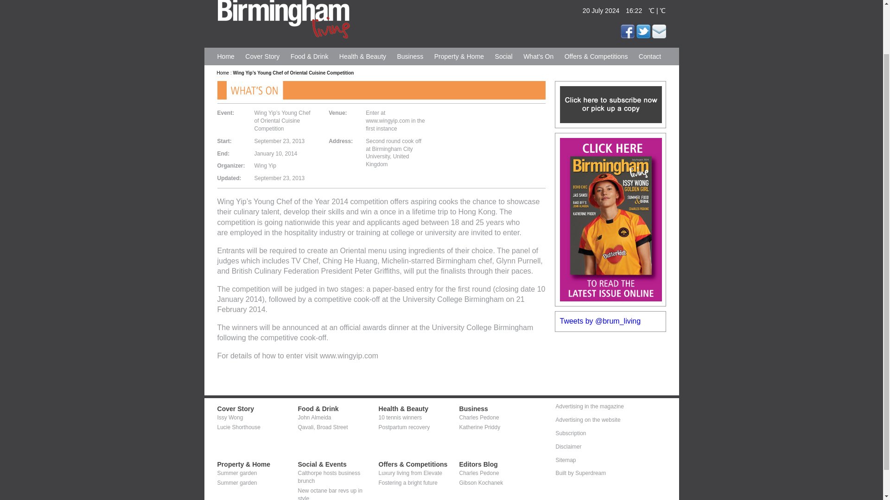 This screenshot has height=500, width=890. I want to click on Social, so click(503, 56).